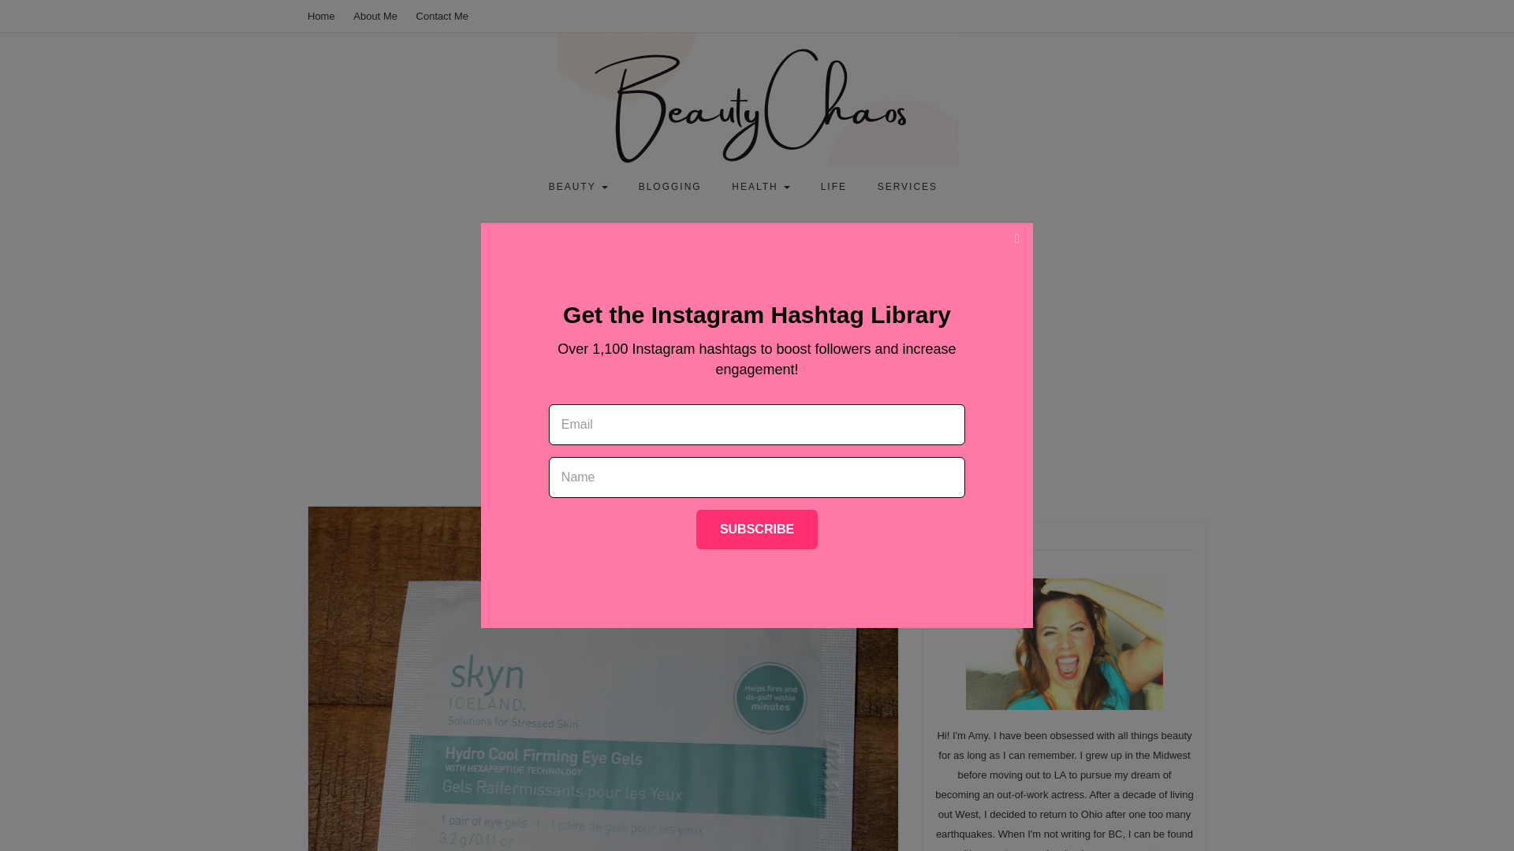  I want to click on BLOGGING, so click(670, 186).